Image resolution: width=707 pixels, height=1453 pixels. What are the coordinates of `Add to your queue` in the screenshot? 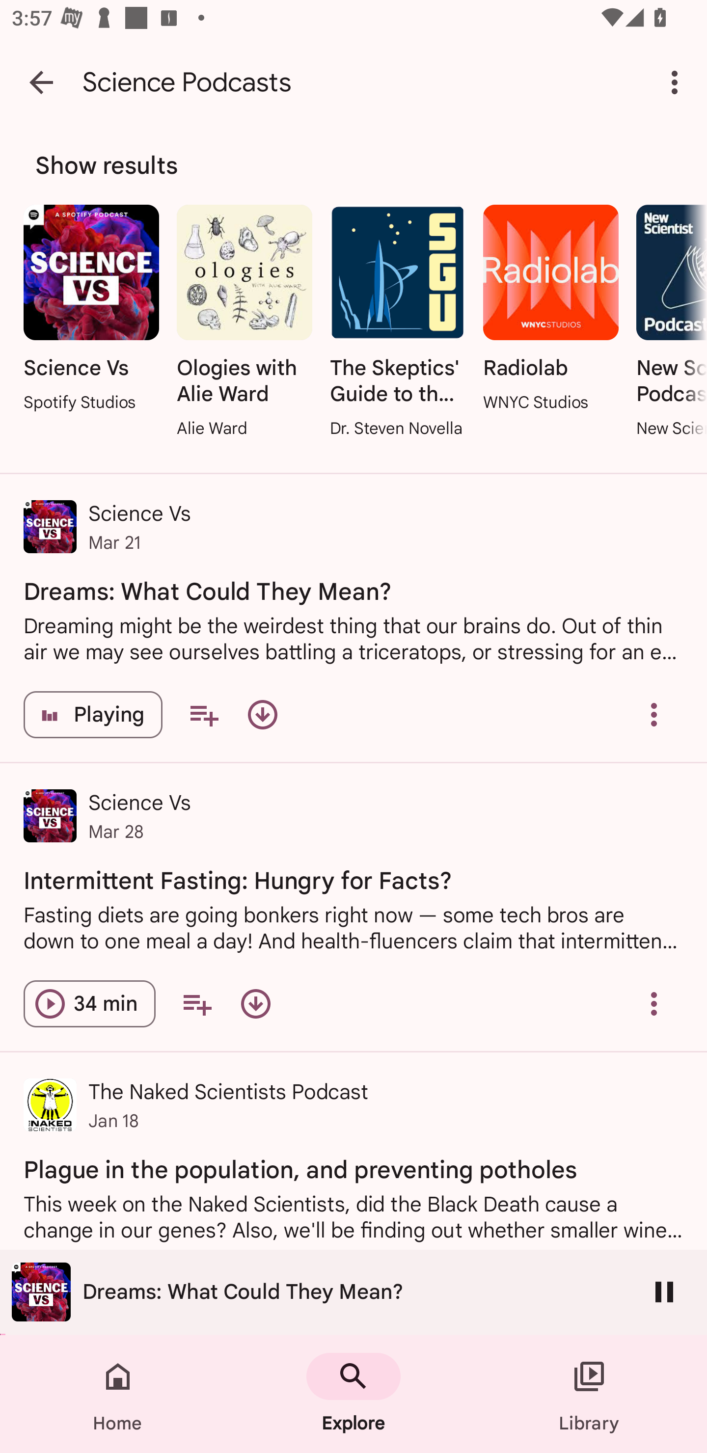 It's located at (196, 1004).